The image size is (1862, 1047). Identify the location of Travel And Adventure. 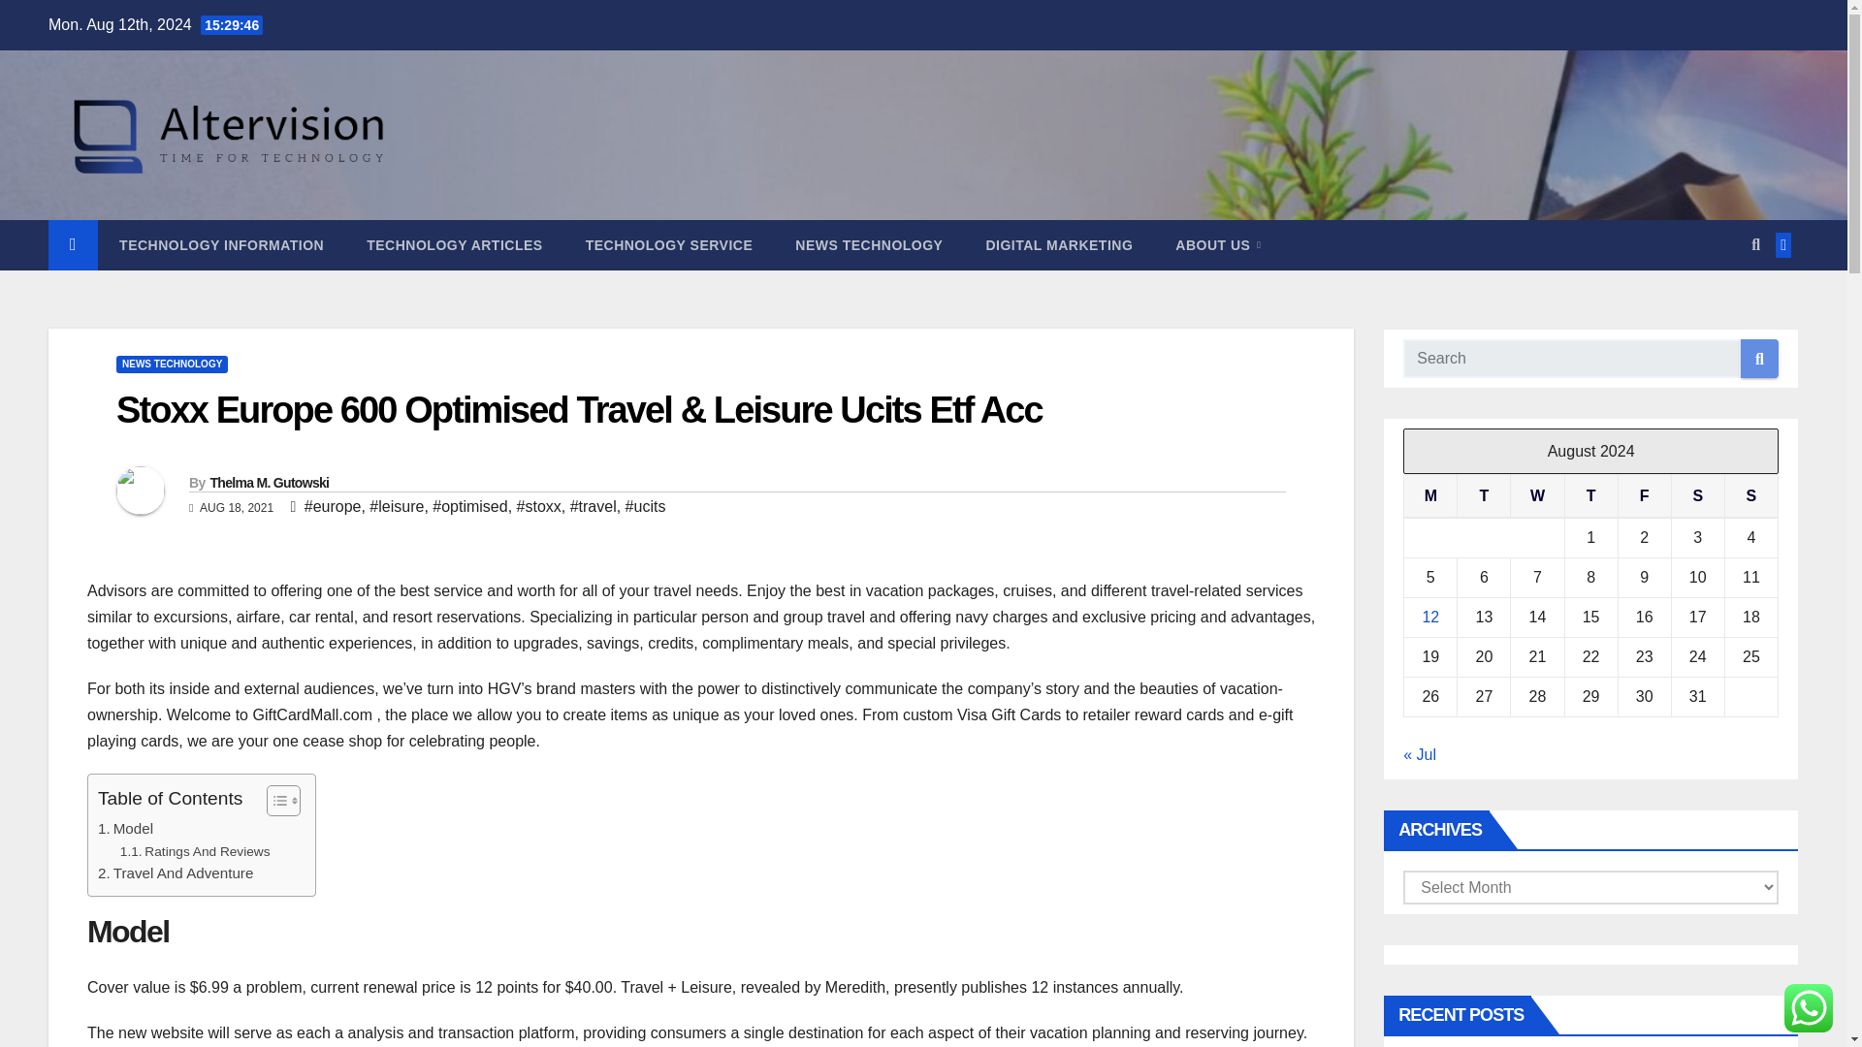
(176, 872).